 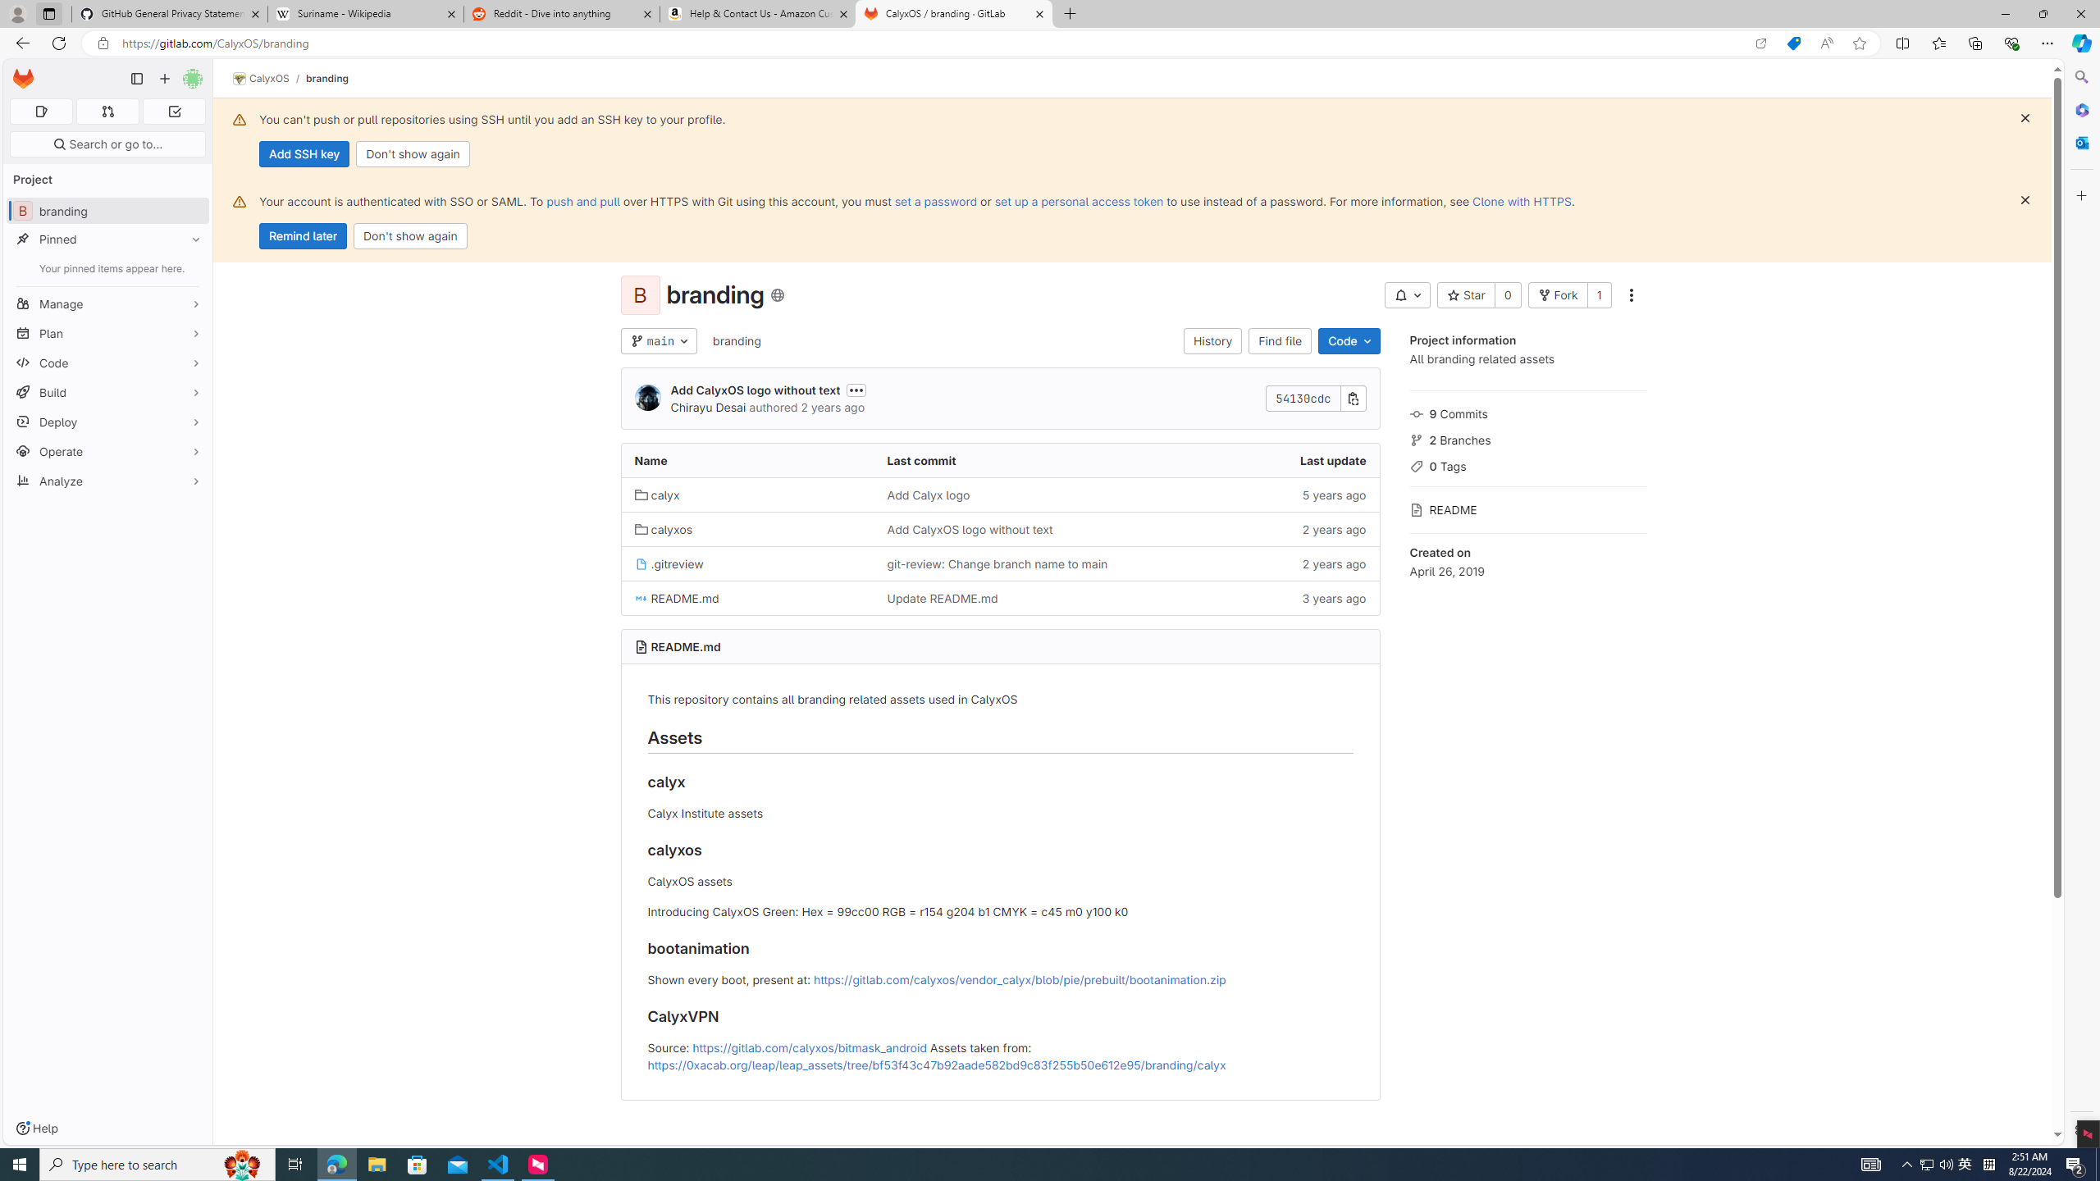 I want to click on Update README.md, so click(x=942, y=598).